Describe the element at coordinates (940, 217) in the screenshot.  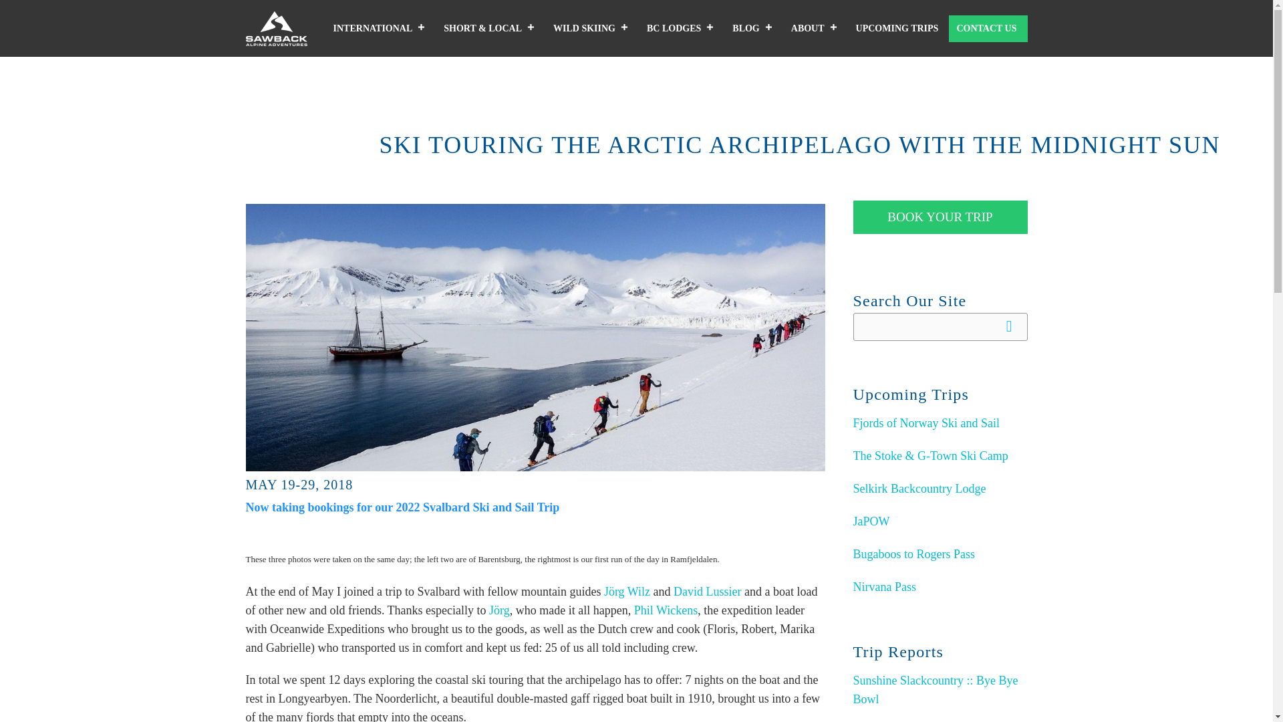
I see `Book your trip` at that location.